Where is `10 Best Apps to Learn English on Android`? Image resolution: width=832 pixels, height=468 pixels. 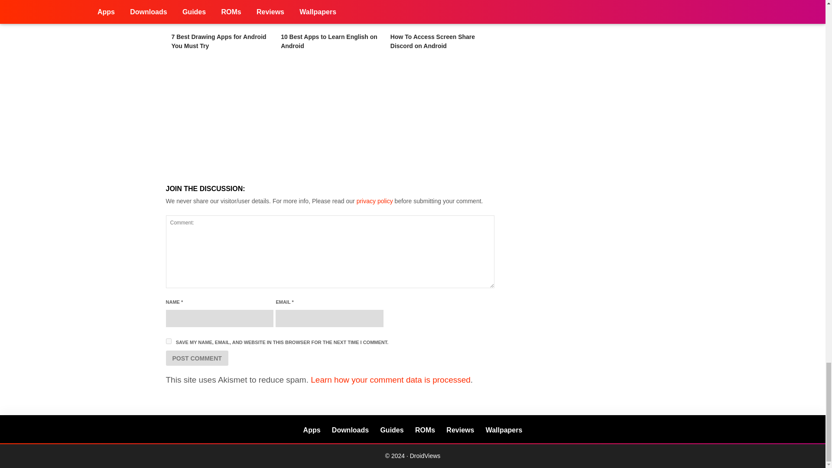
10 Best Apps to Learn English on Android is located at coordinates (329, 41).